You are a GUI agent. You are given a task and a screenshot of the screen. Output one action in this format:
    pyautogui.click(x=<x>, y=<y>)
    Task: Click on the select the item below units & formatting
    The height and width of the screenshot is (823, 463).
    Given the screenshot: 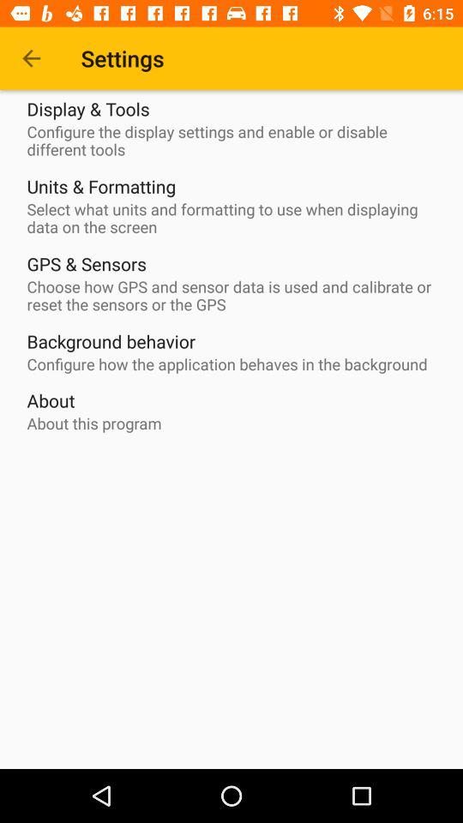 What is the action you would take?
    pyautogui.click(x=236, y=218)
    